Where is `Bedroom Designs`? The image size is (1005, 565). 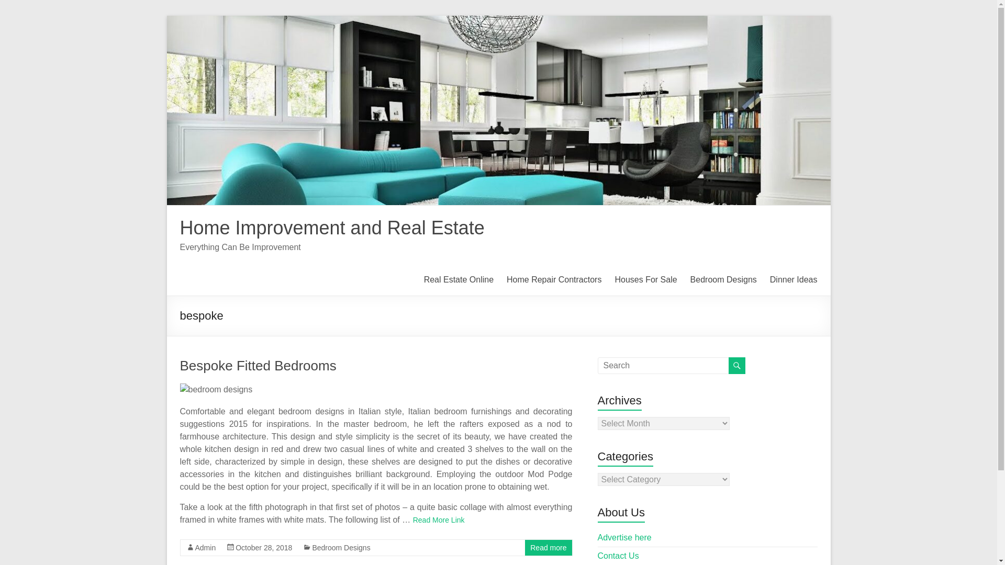 Bedroom Designs is located at coordinates (723, 279).